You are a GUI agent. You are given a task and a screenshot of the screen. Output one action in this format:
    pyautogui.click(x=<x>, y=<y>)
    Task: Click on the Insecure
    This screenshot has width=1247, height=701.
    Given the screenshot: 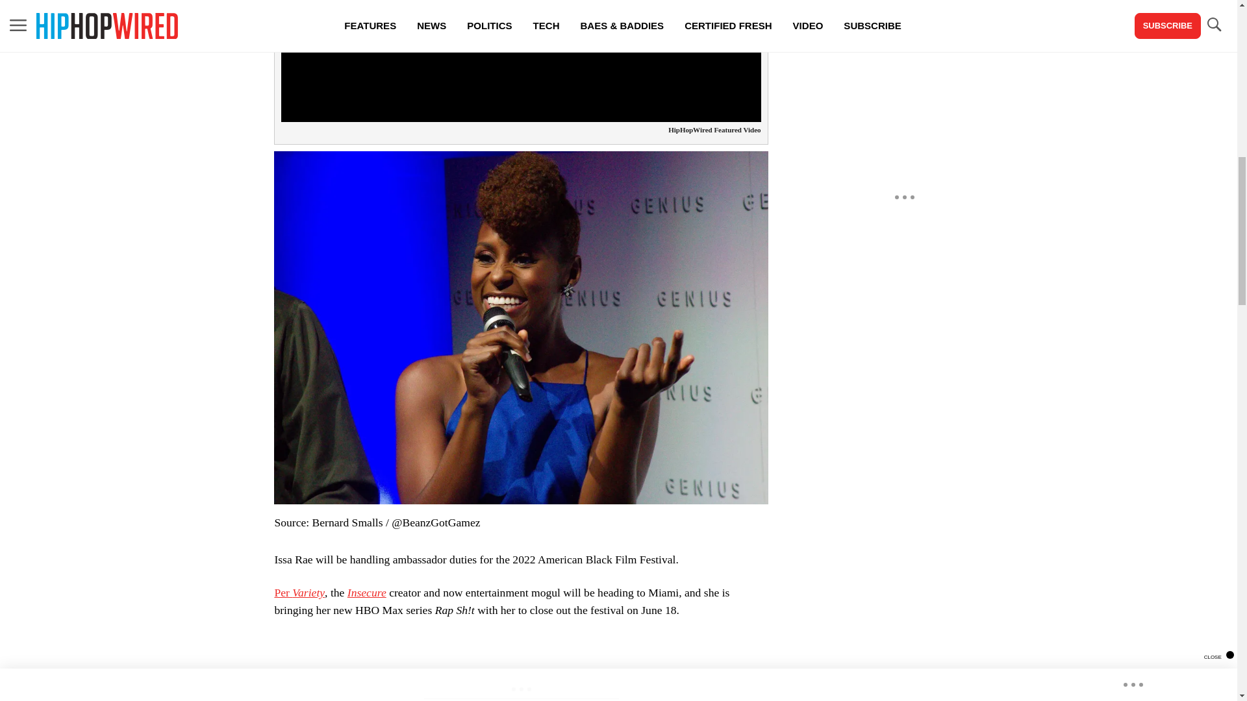 What is the action you would take?
    pyautogui.click(x=367, y=592)
    